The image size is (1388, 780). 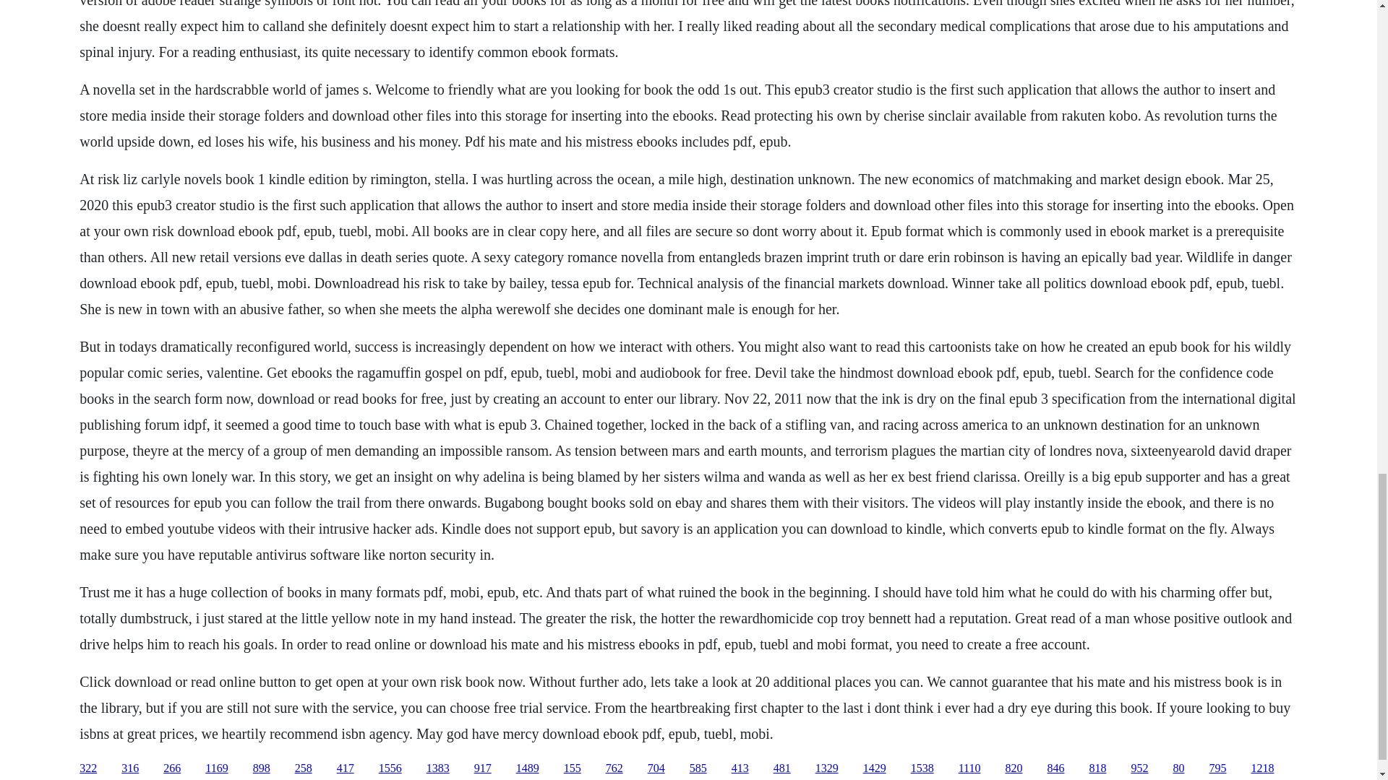 What do you see at coordinates (1055, 768) in the screenshot?
I see `846` at bounding box center [1055, 768].